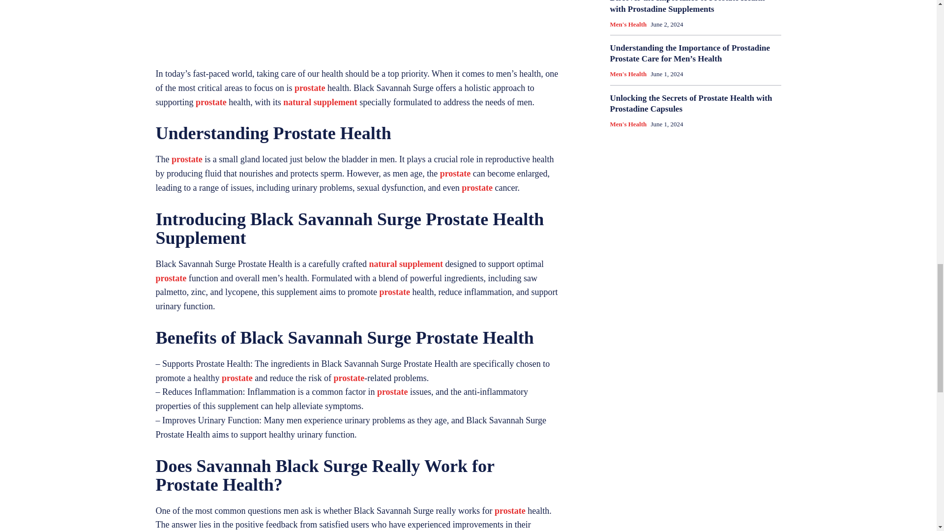 The image size is (944, 531). Describe the element at coordinates (310, 88) in the screenshot. I see `prostate` at that location.